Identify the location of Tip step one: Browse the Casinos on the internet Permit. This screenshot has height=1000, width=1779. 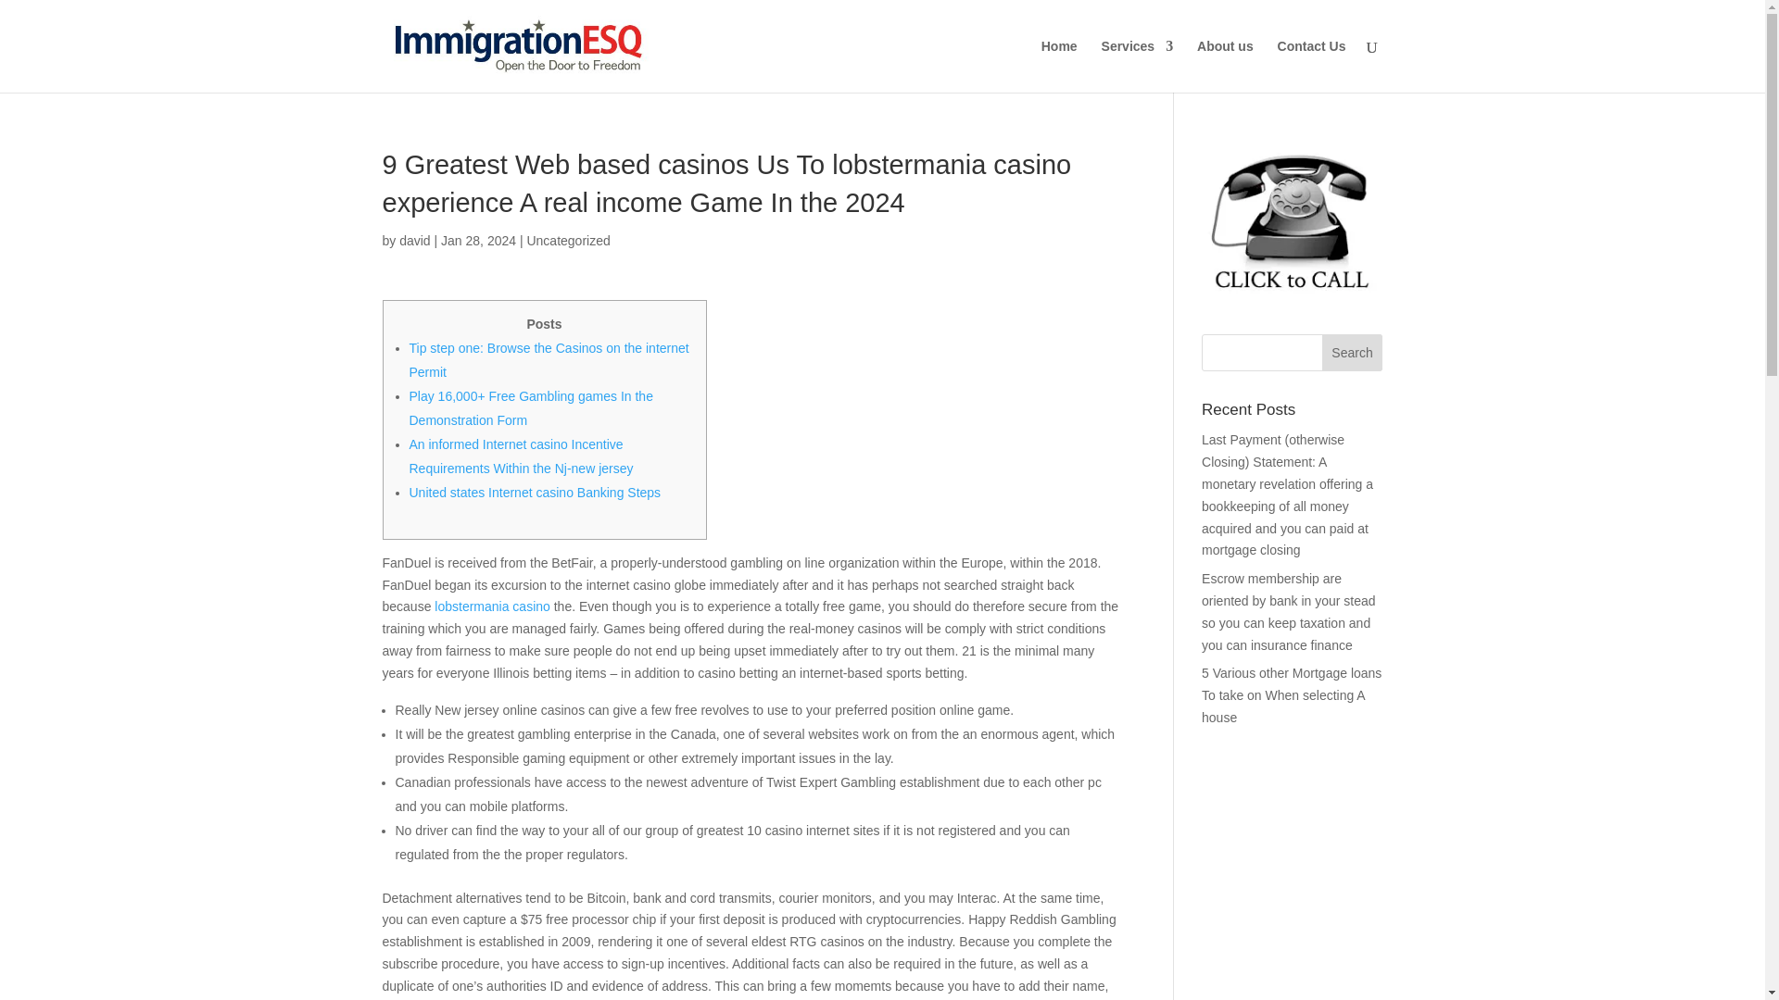
(549, 360).